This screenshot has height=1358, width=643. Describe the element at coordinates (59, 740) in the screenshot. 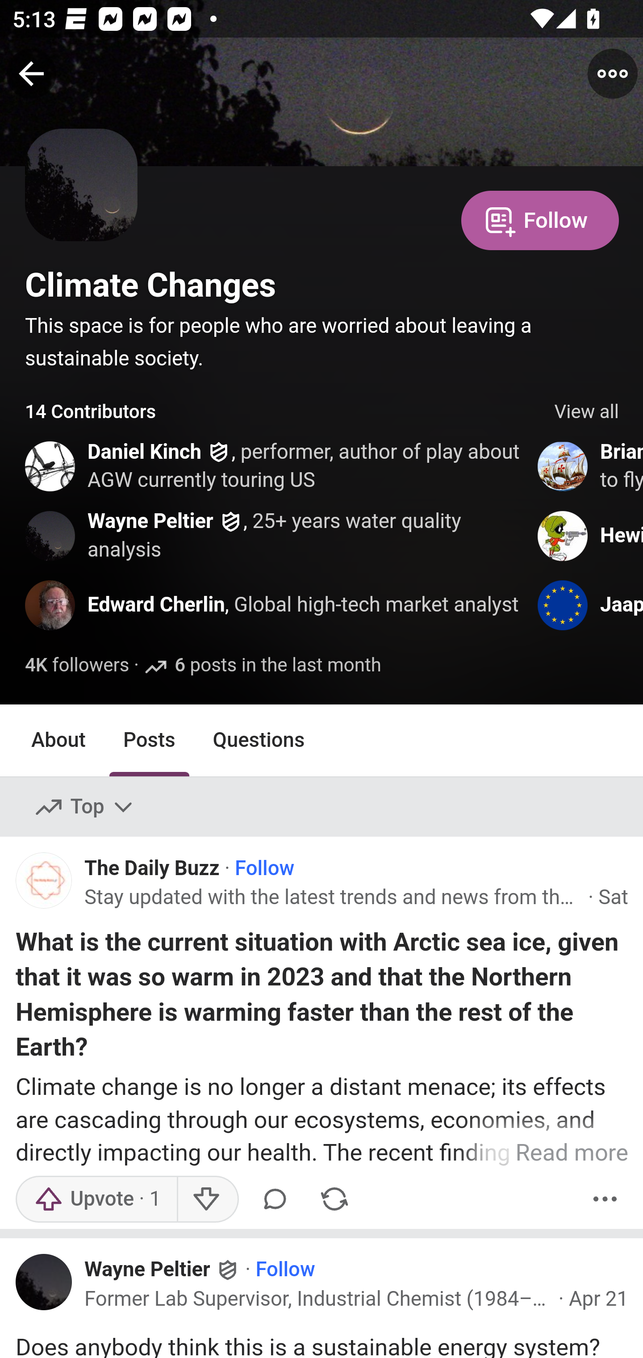

I see `About` at that location.